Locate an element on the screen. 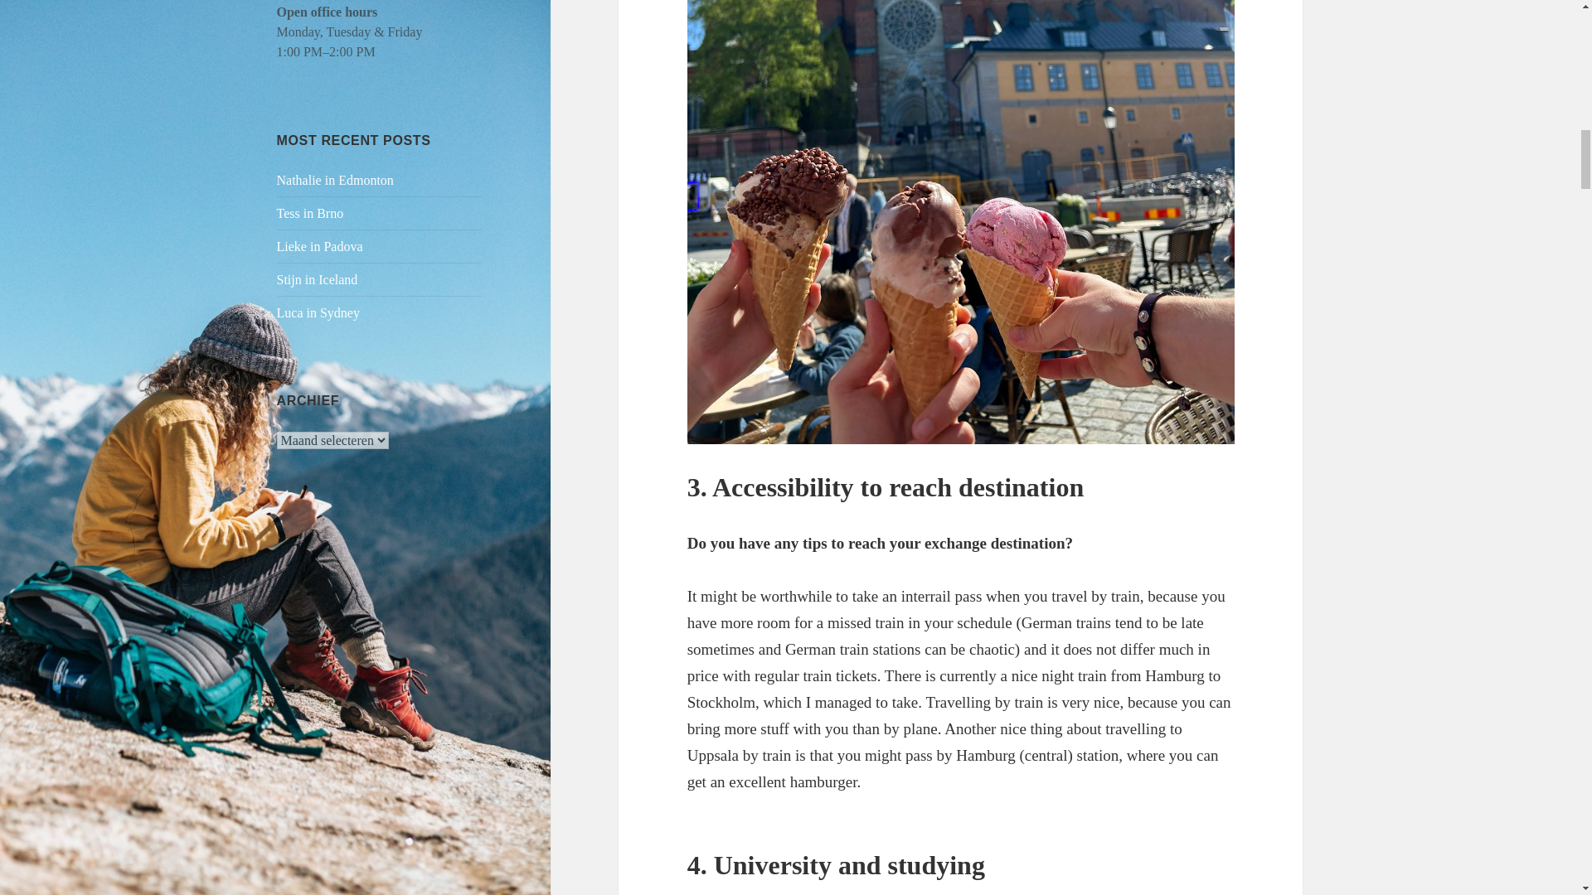 The height and width of the screenshot is (895, 1592). Tess in Brno is located at coordinates (310, 213).